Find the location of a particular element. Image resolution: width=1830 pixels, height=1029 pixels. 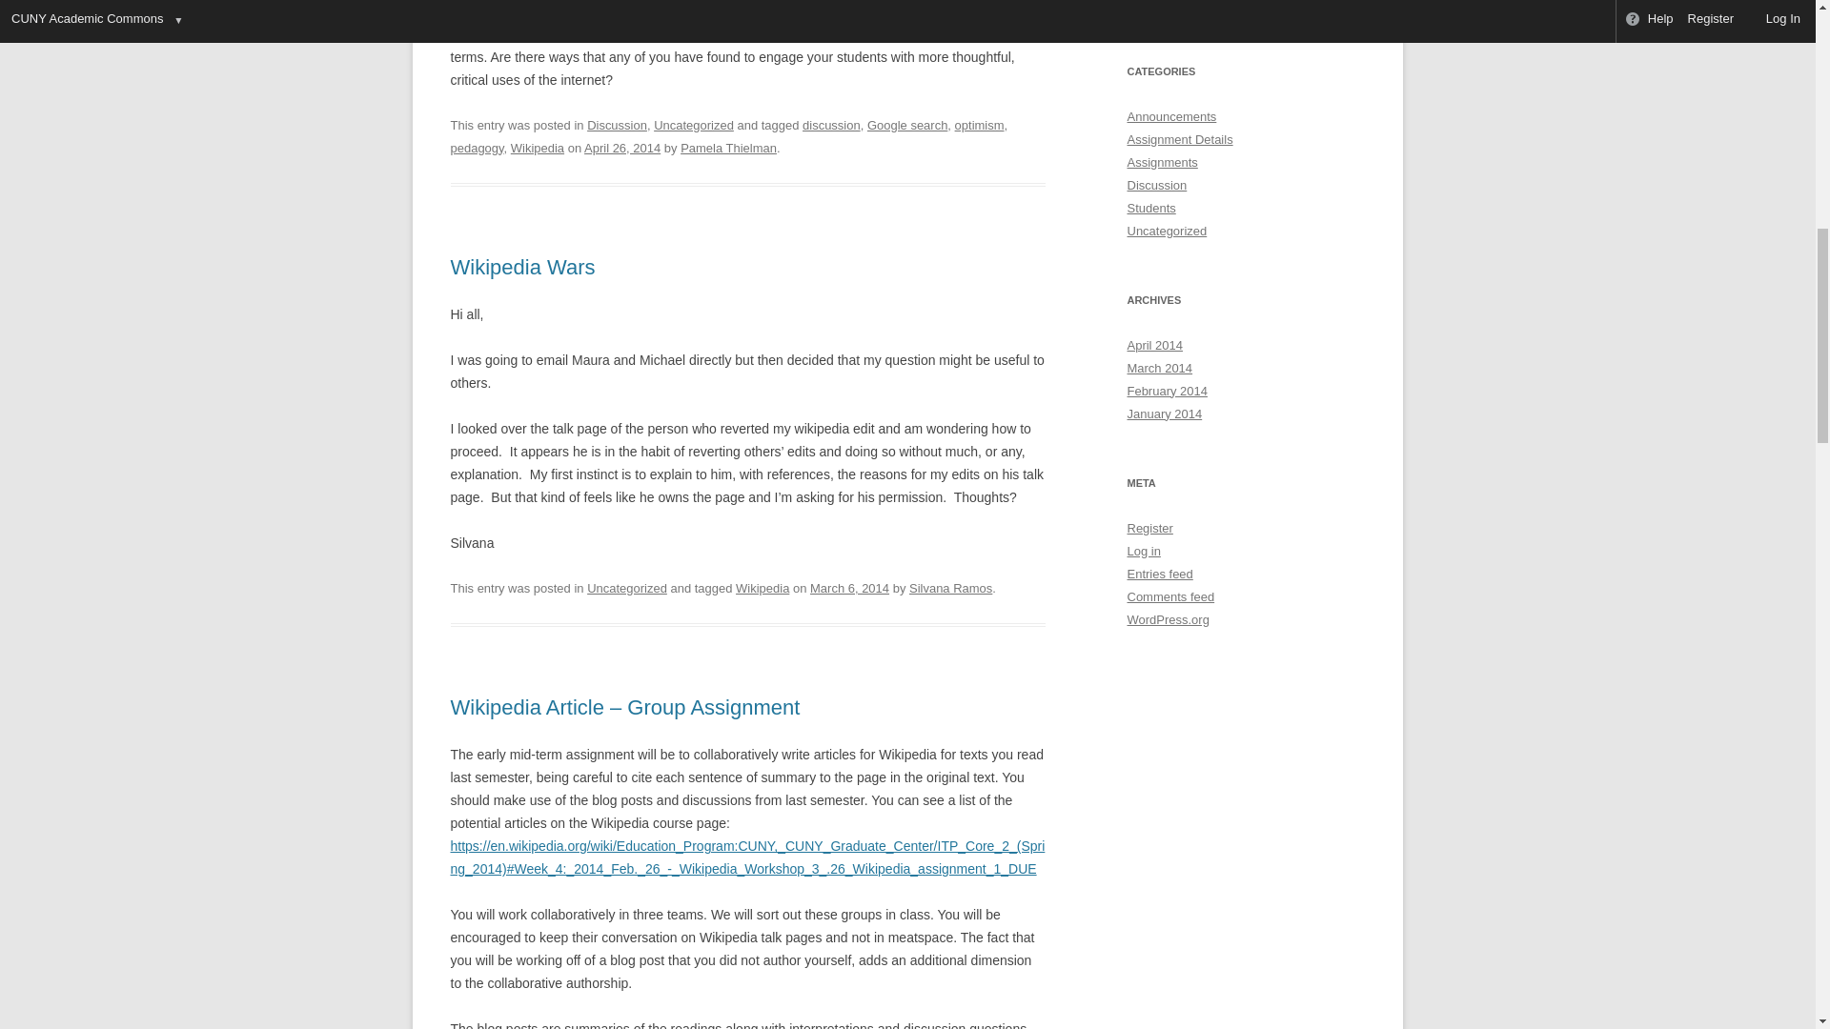

Uncategorized is located at coordinates (627, 589).